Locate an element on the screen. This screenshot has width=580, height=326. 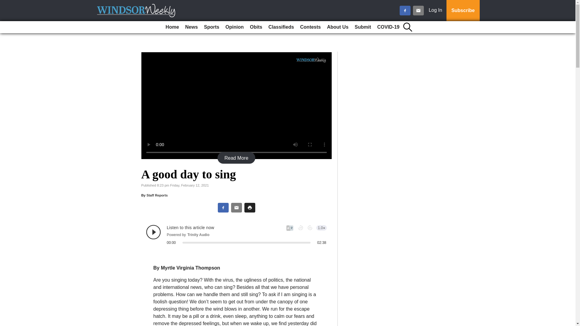
Log In is located at coordinates (437, 11).